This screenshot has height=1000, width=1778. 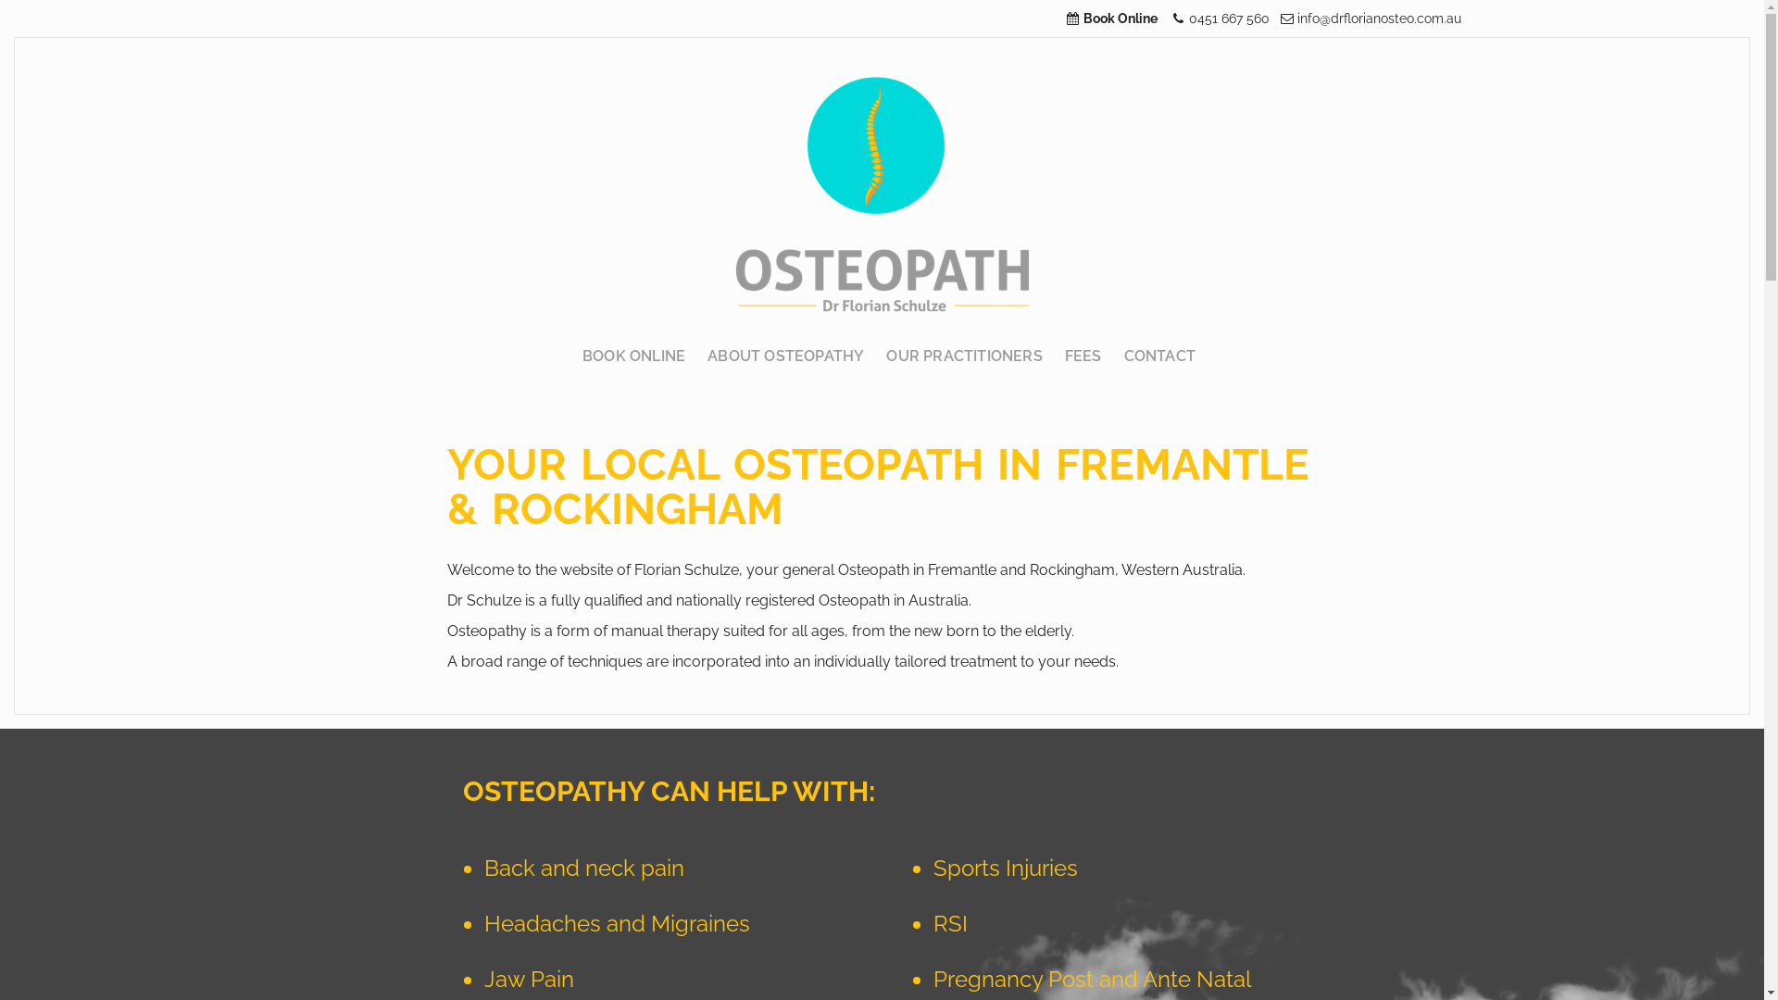 I want to click on Book Online, so click(x=1112, y=19).